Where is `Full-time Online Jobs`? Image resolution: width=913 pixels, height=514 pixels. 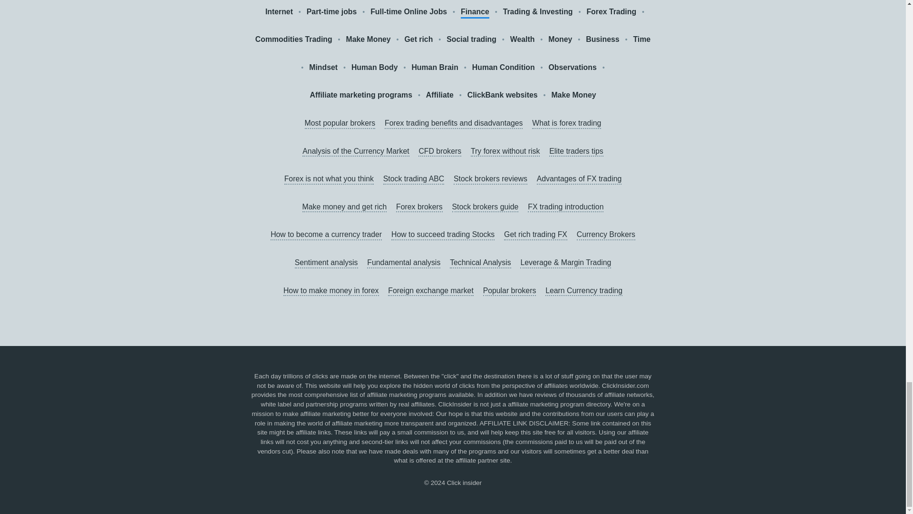
Full-time Online Jobs is located at coordinates (409, 11).